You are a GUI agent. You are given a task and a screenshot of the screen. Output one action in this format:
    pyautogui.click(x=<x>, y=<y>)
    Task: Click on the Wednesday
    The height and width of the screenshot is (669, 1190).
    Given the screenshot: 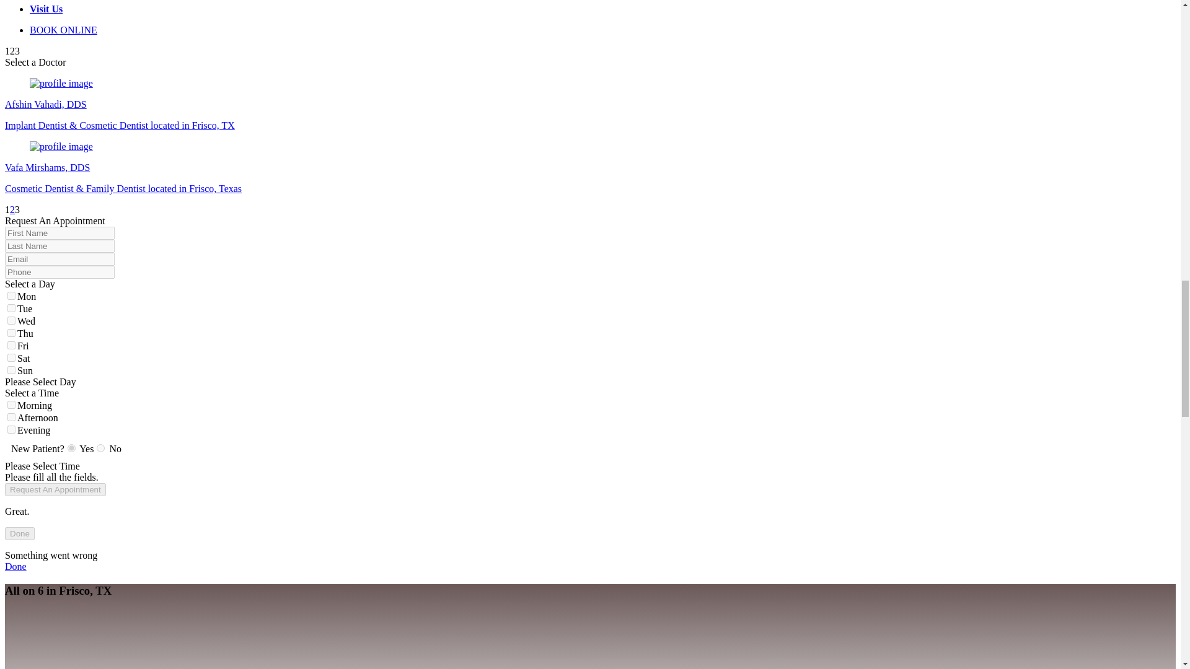 What is the action you would take?
    pyautogui.click(x=11, y=320)
    